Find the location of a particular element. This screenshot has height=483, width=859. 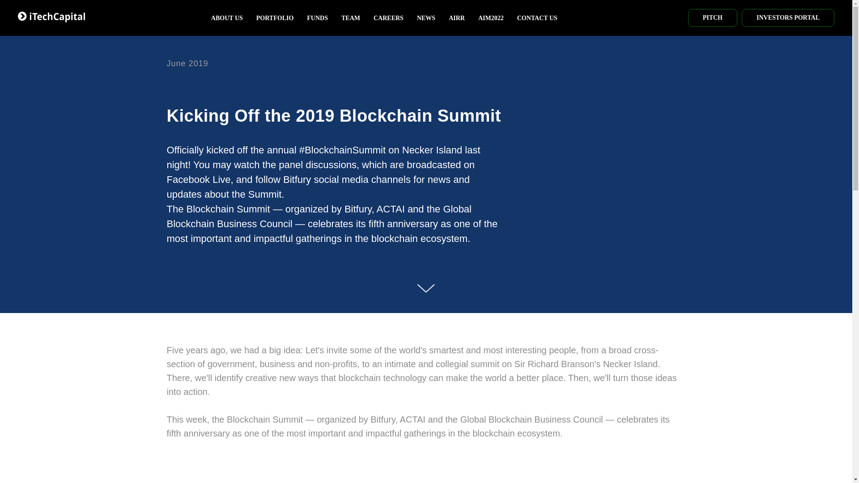

AIRR is located at coordinates (456, 18).